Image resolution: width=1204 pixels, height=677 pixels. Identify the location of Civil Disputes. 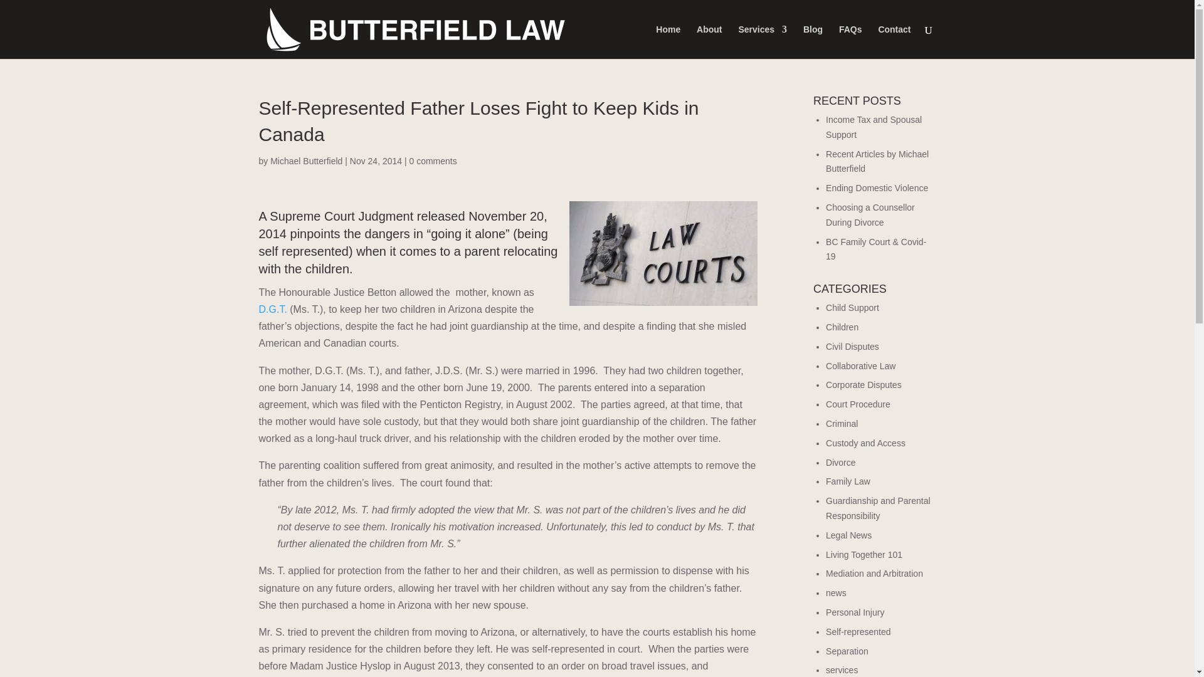
(852, 346).